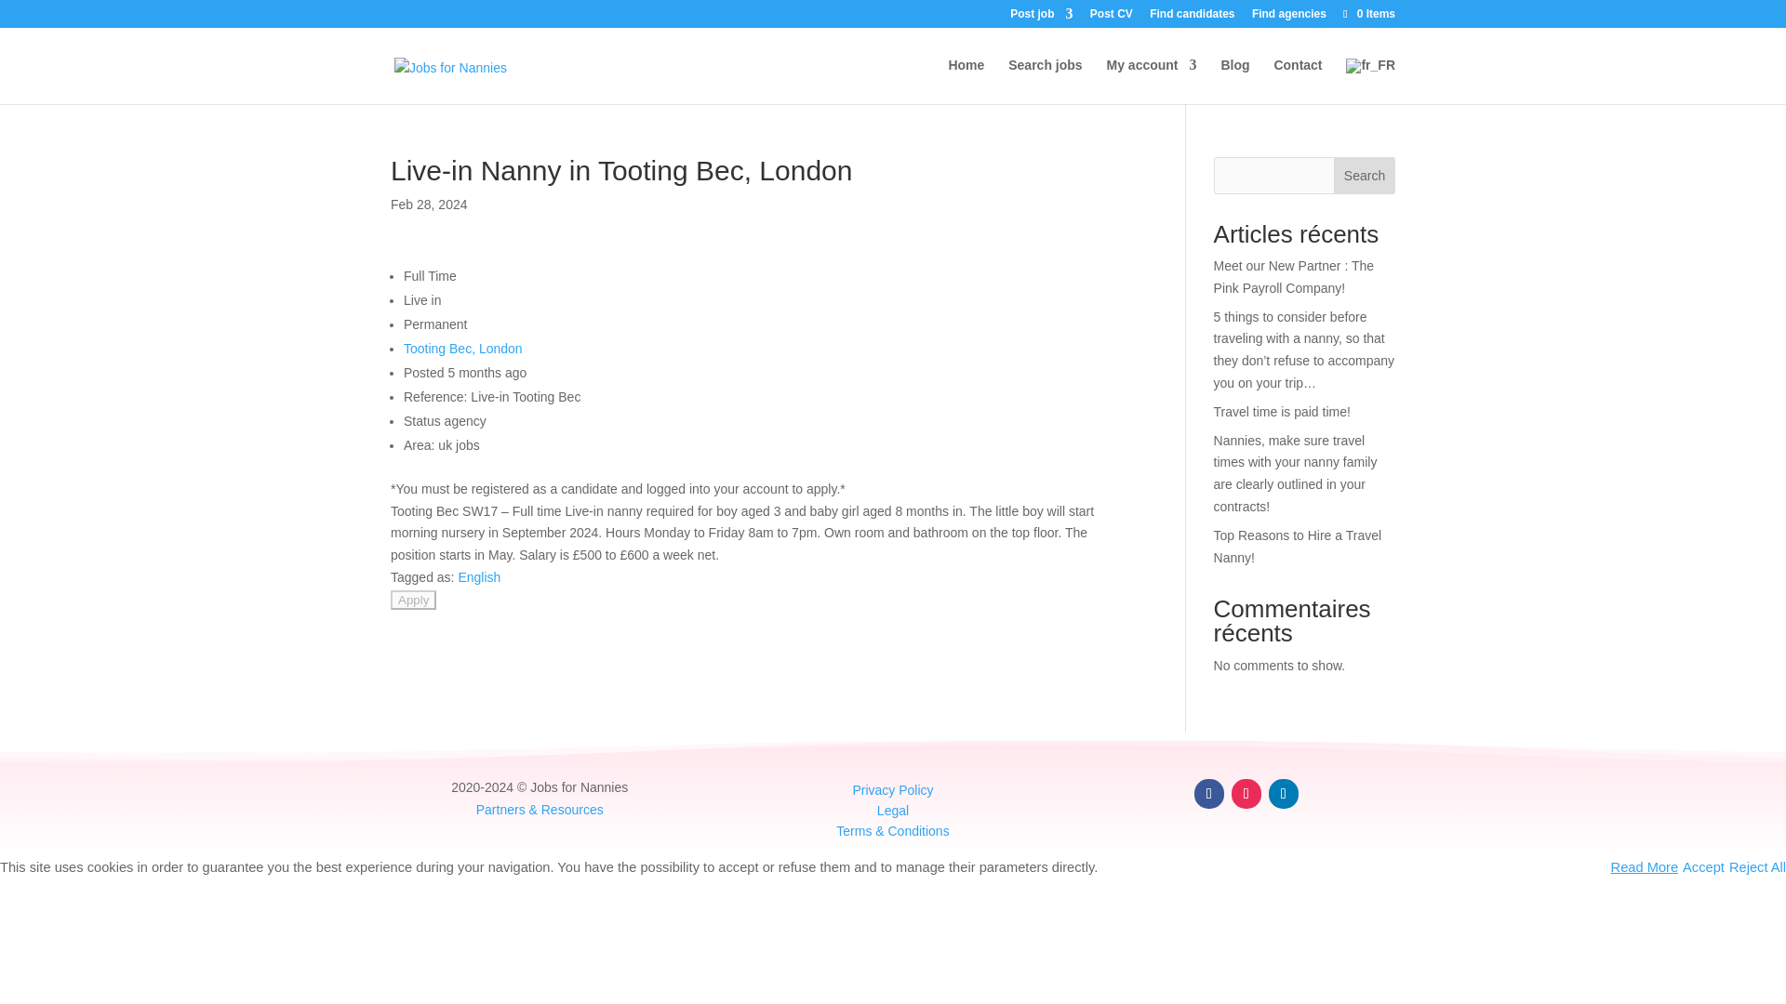 This screenshot has height=1004, width=1786. I want to click on Home, so click(966, 80).